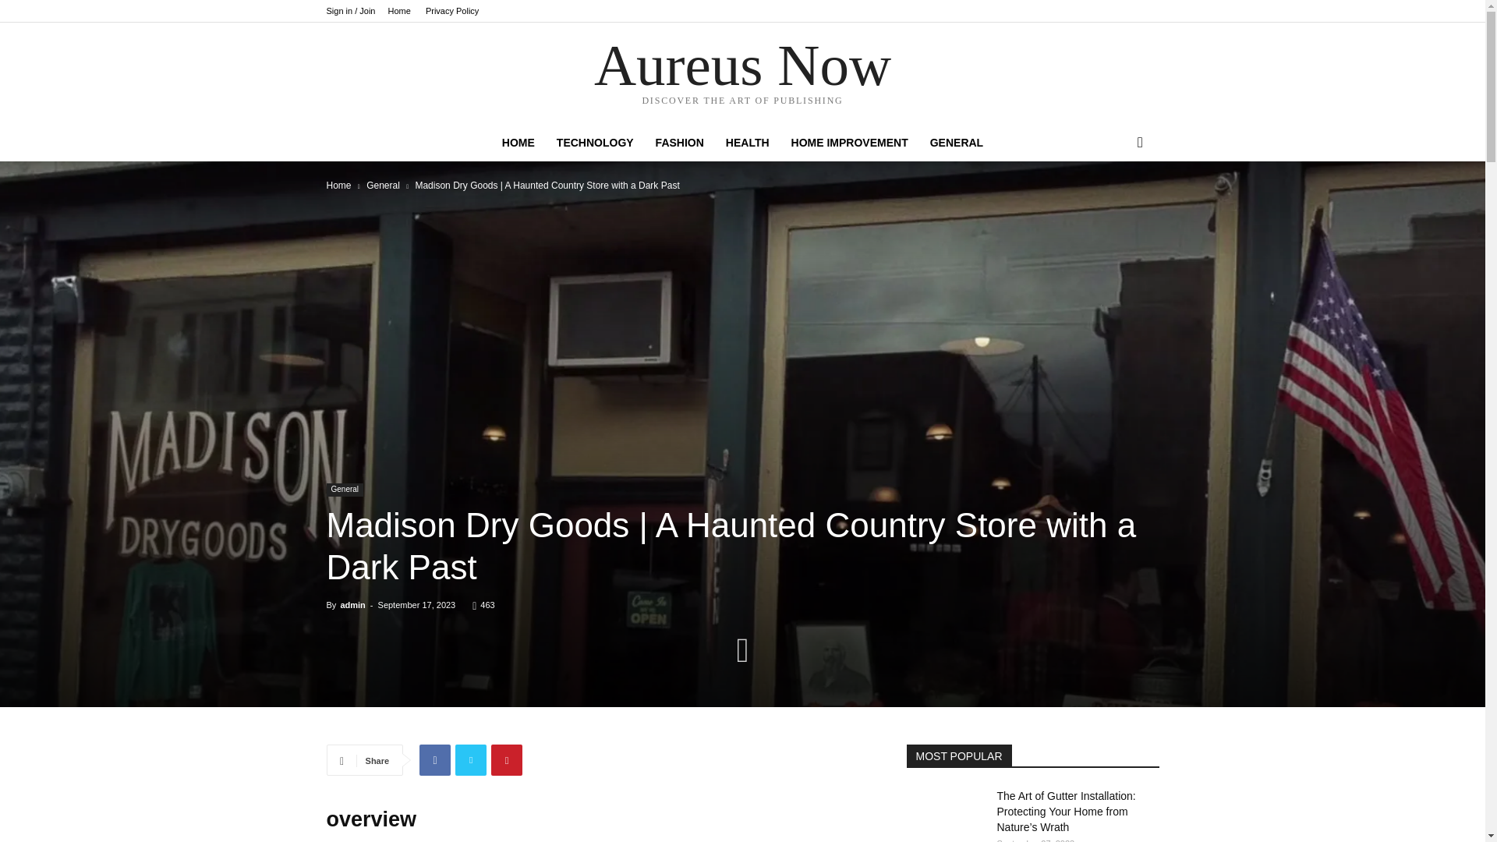 Image resolution: width=1497 pixels, height=842 pixels. I want to click on Aureus Now DISCOVER THE ART OF PUBLISHING, so click(742, 74).